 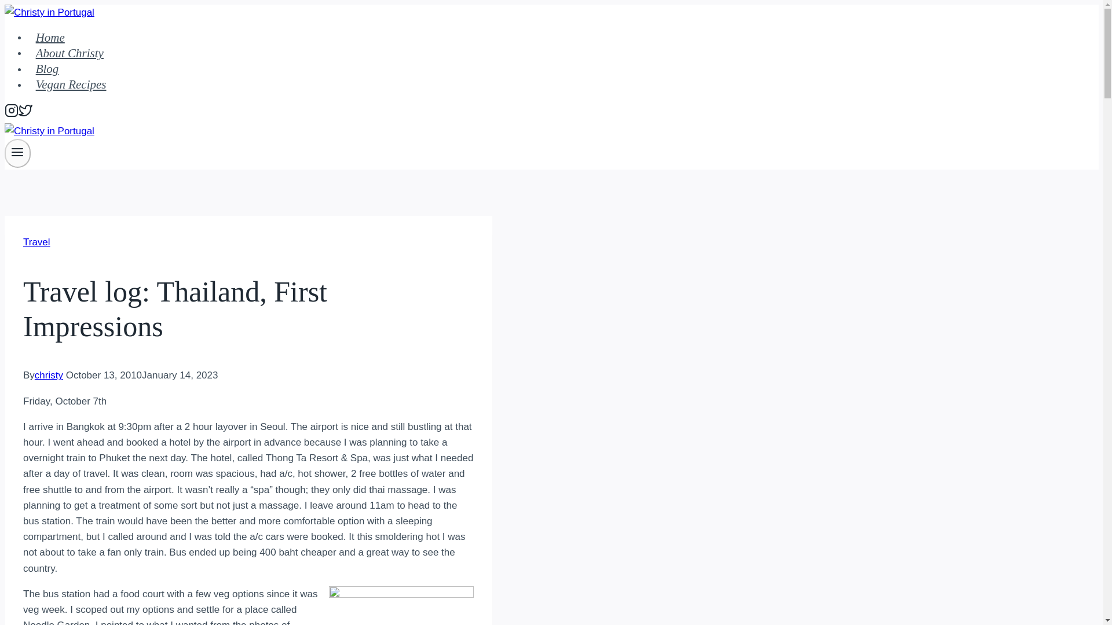 What do you see at coordinates (12, 111) in the screenshot?
I see `Instagram` at bounding box center [12, 111].